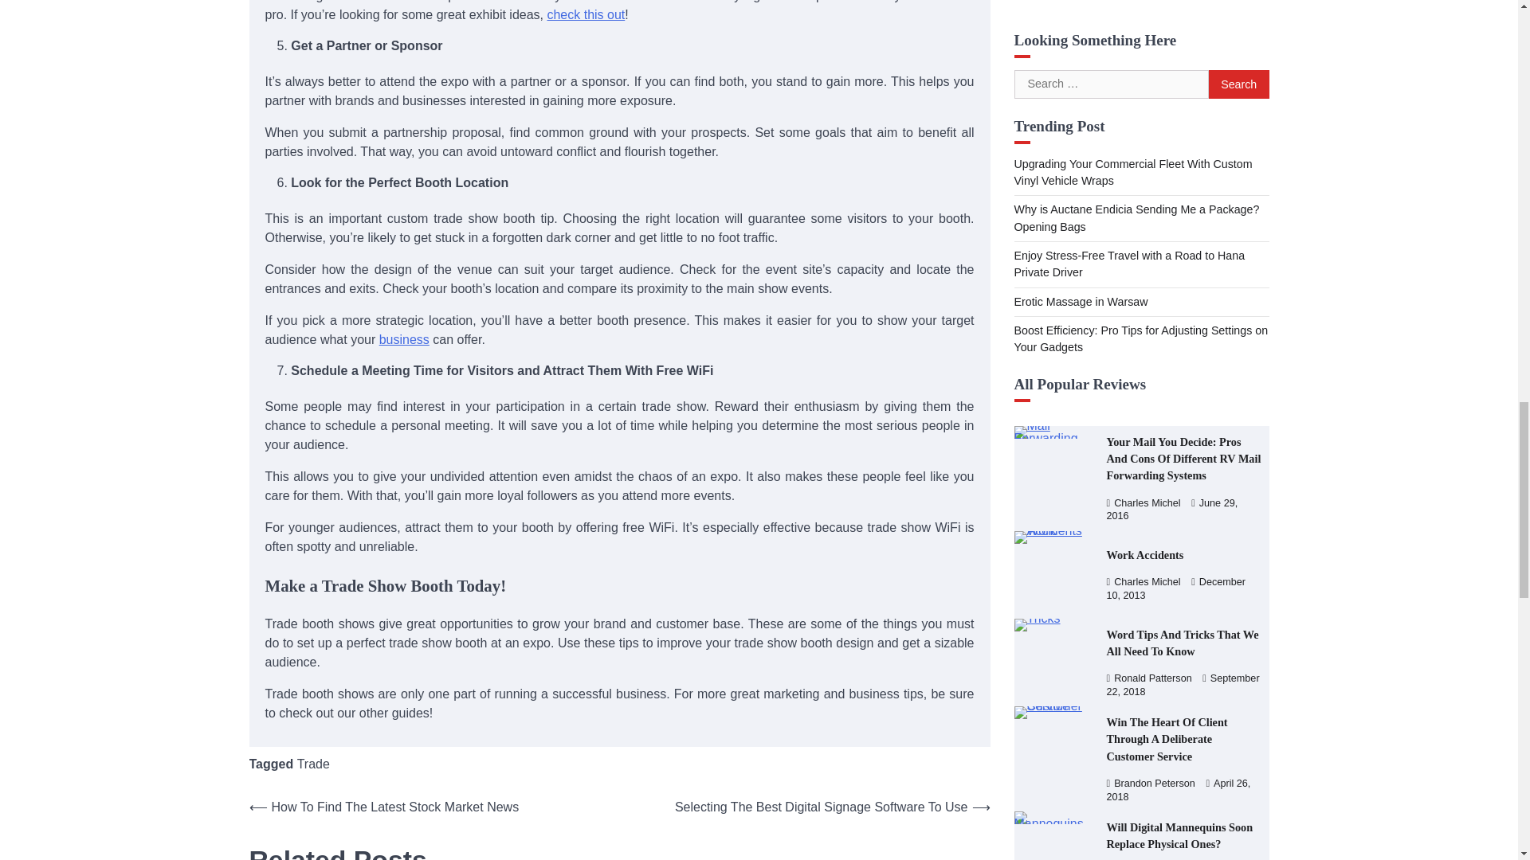  What do you see at coordinates (313, 764) in the screenshot?
I see `Trade` at bounding box center [313, 764].